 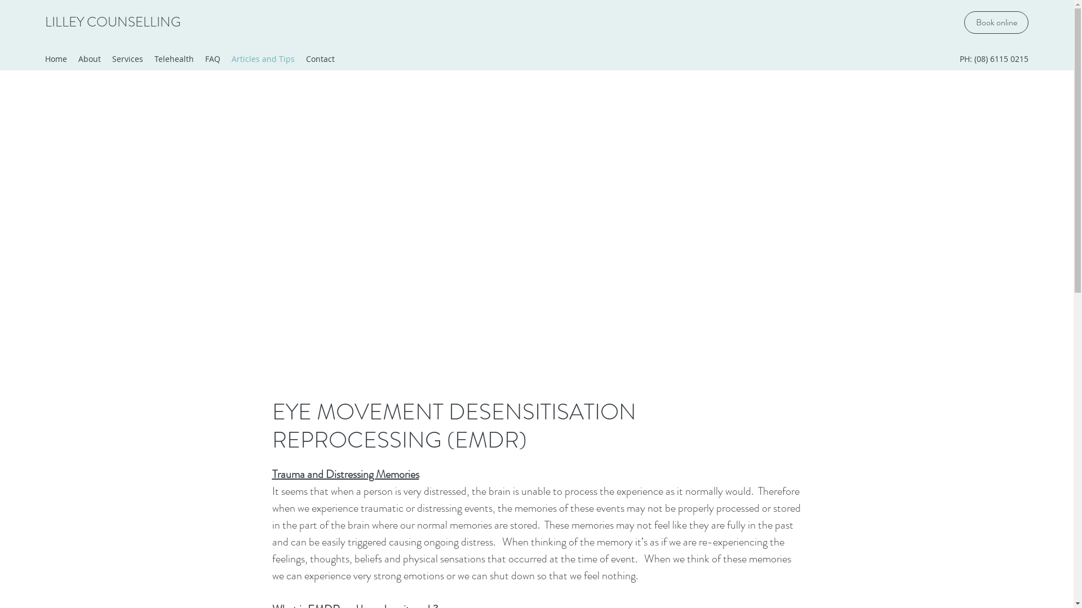 What do you see at coordinates (113, 22) in the screenshot?
I see `LILLEY COUNSELLING` at bounding box center [113, 22].